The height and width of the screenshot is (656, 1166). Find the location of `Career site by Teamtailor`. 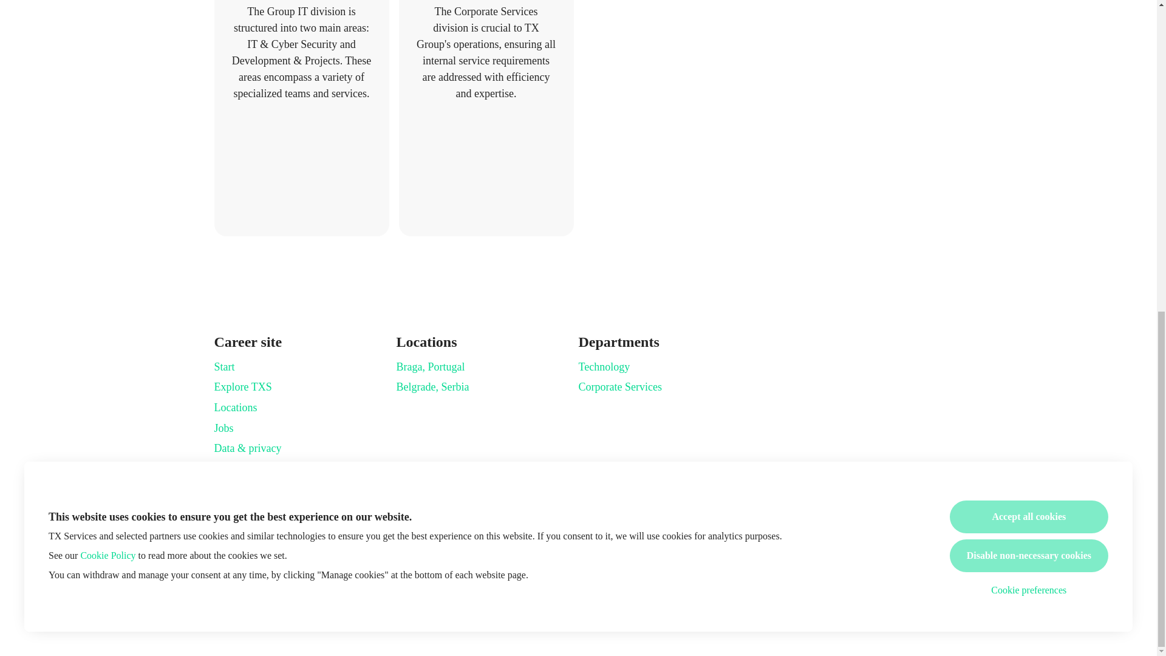

Career site by Teamtailor is located at coordinates (578, 610).